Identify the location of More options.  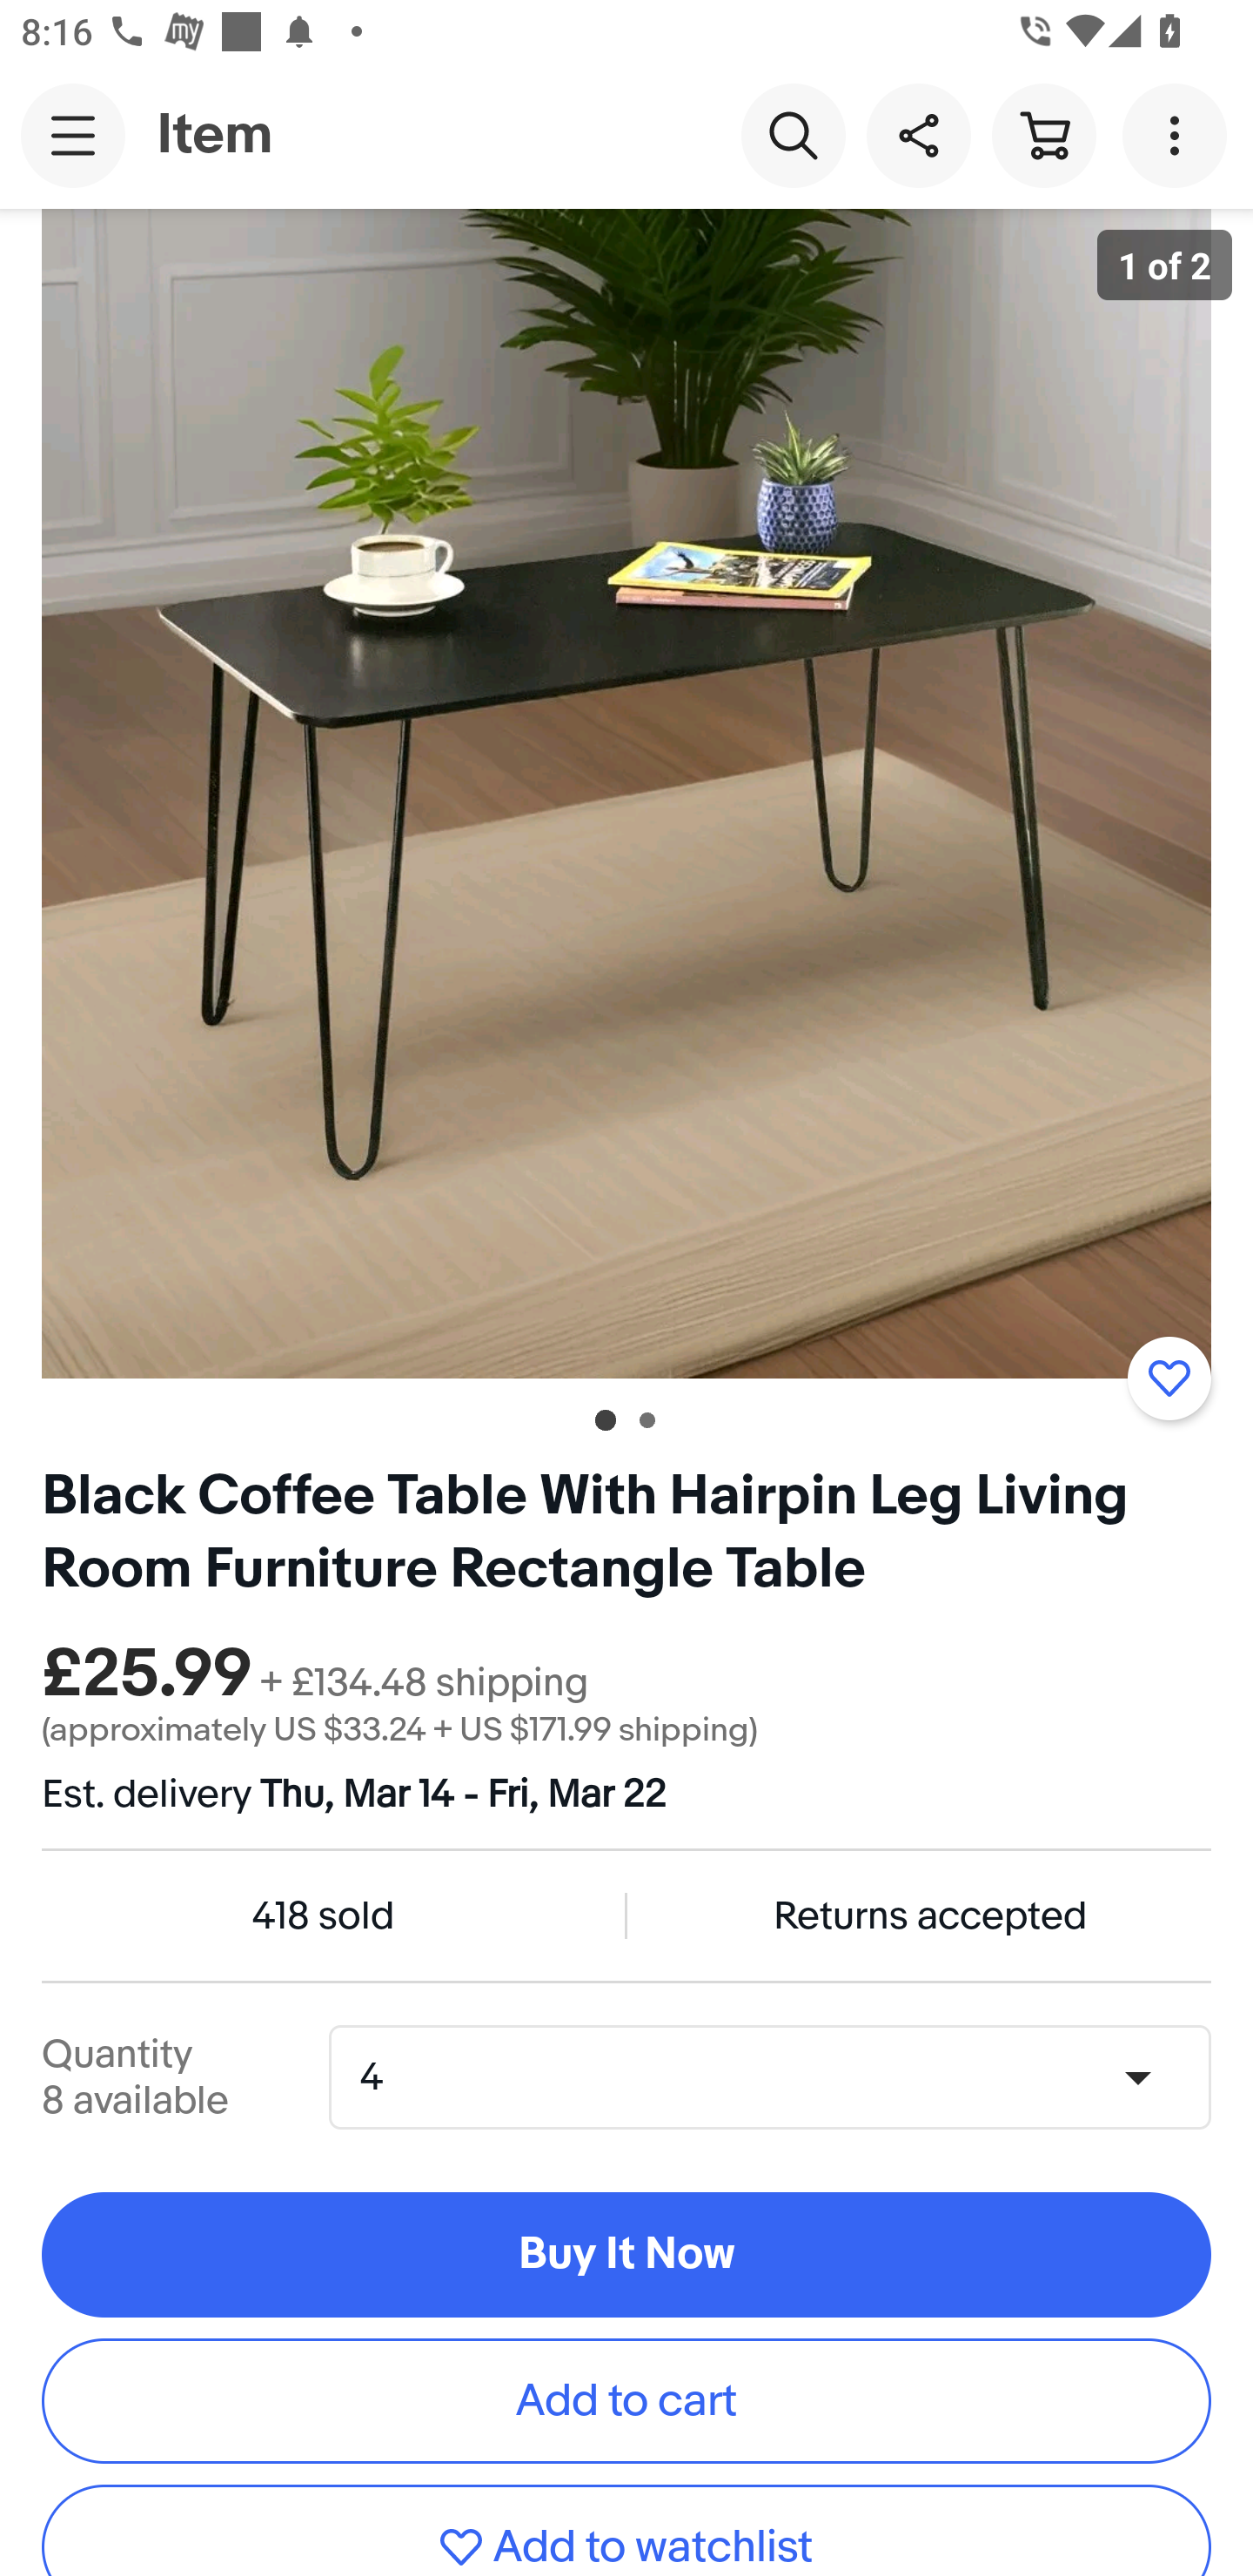
(1180, 134).